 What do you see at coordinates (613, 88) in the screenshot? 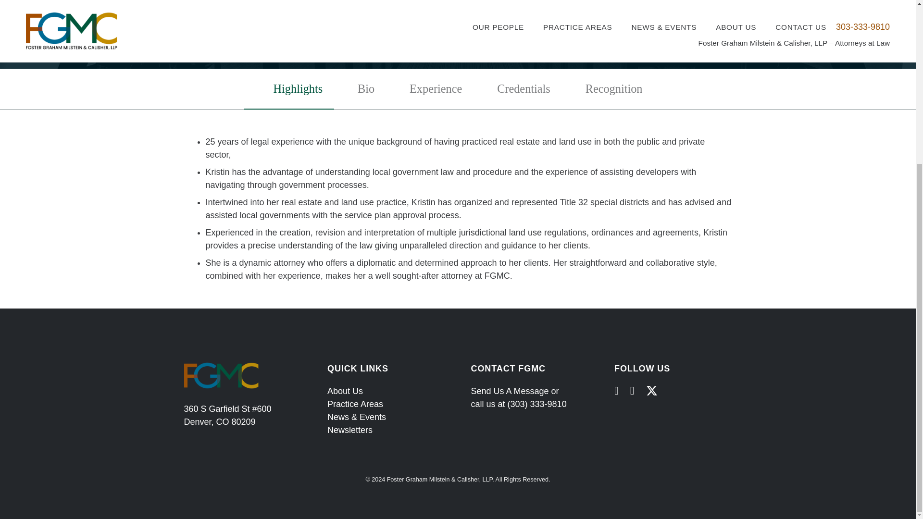
I see `Recognition` at bounding box center [613, 88].